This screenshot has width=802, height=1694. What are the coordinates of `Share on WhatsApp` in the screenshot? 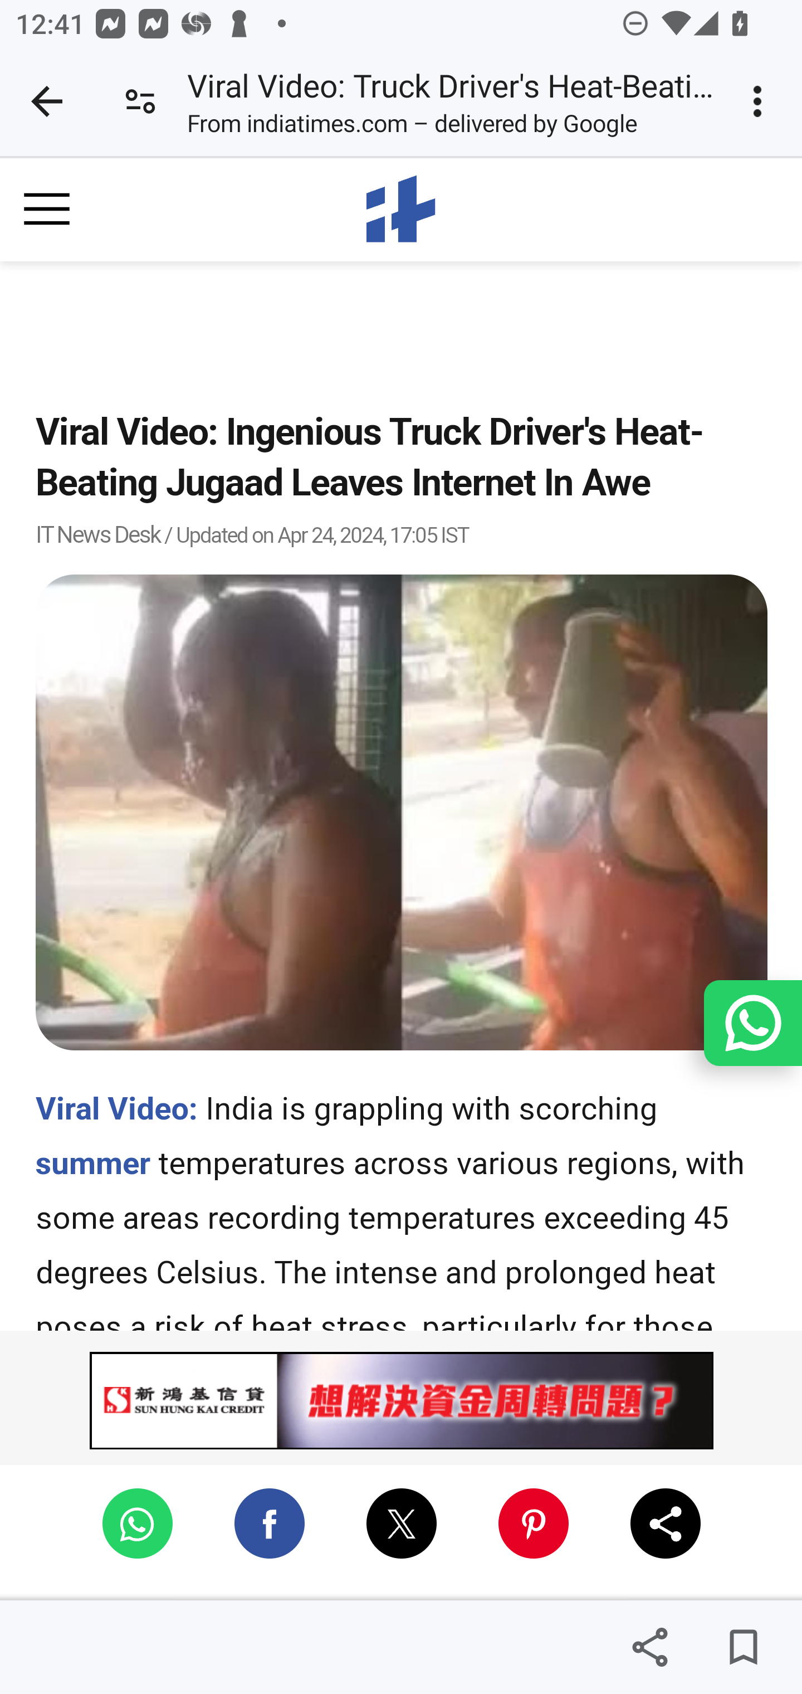 It's located at (137, 1523).